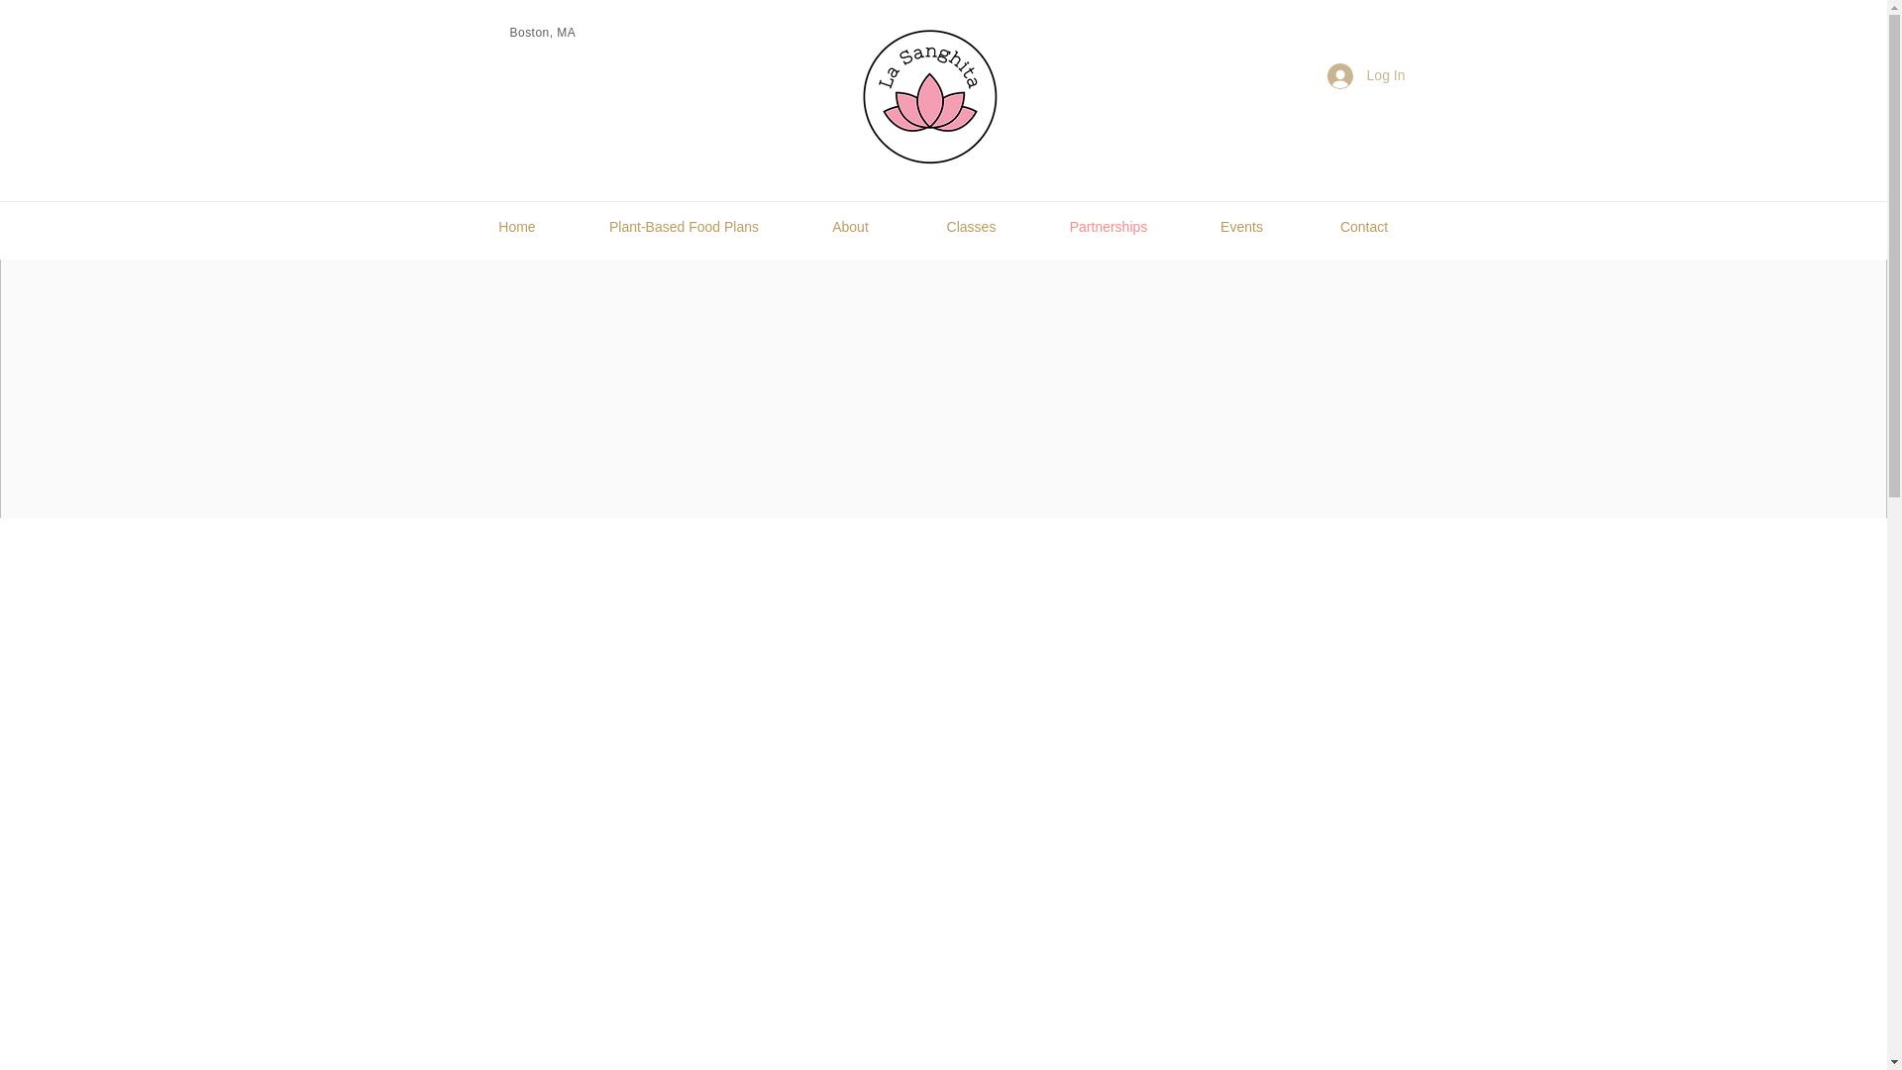 The width and height of the screenshot is (1902, 1070). I want to click on Plant-Based Food Plans, so click(684, 226).